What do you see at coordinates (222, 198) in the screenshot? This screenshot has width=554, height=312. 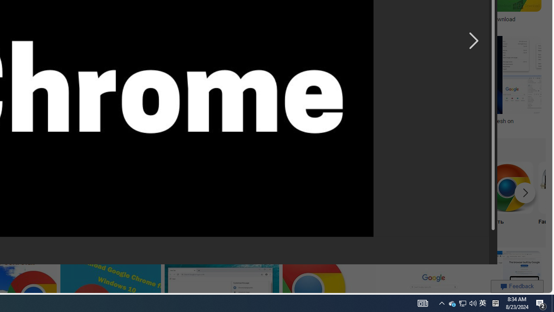 I see `New Logo` at bounding box center [222, 198].